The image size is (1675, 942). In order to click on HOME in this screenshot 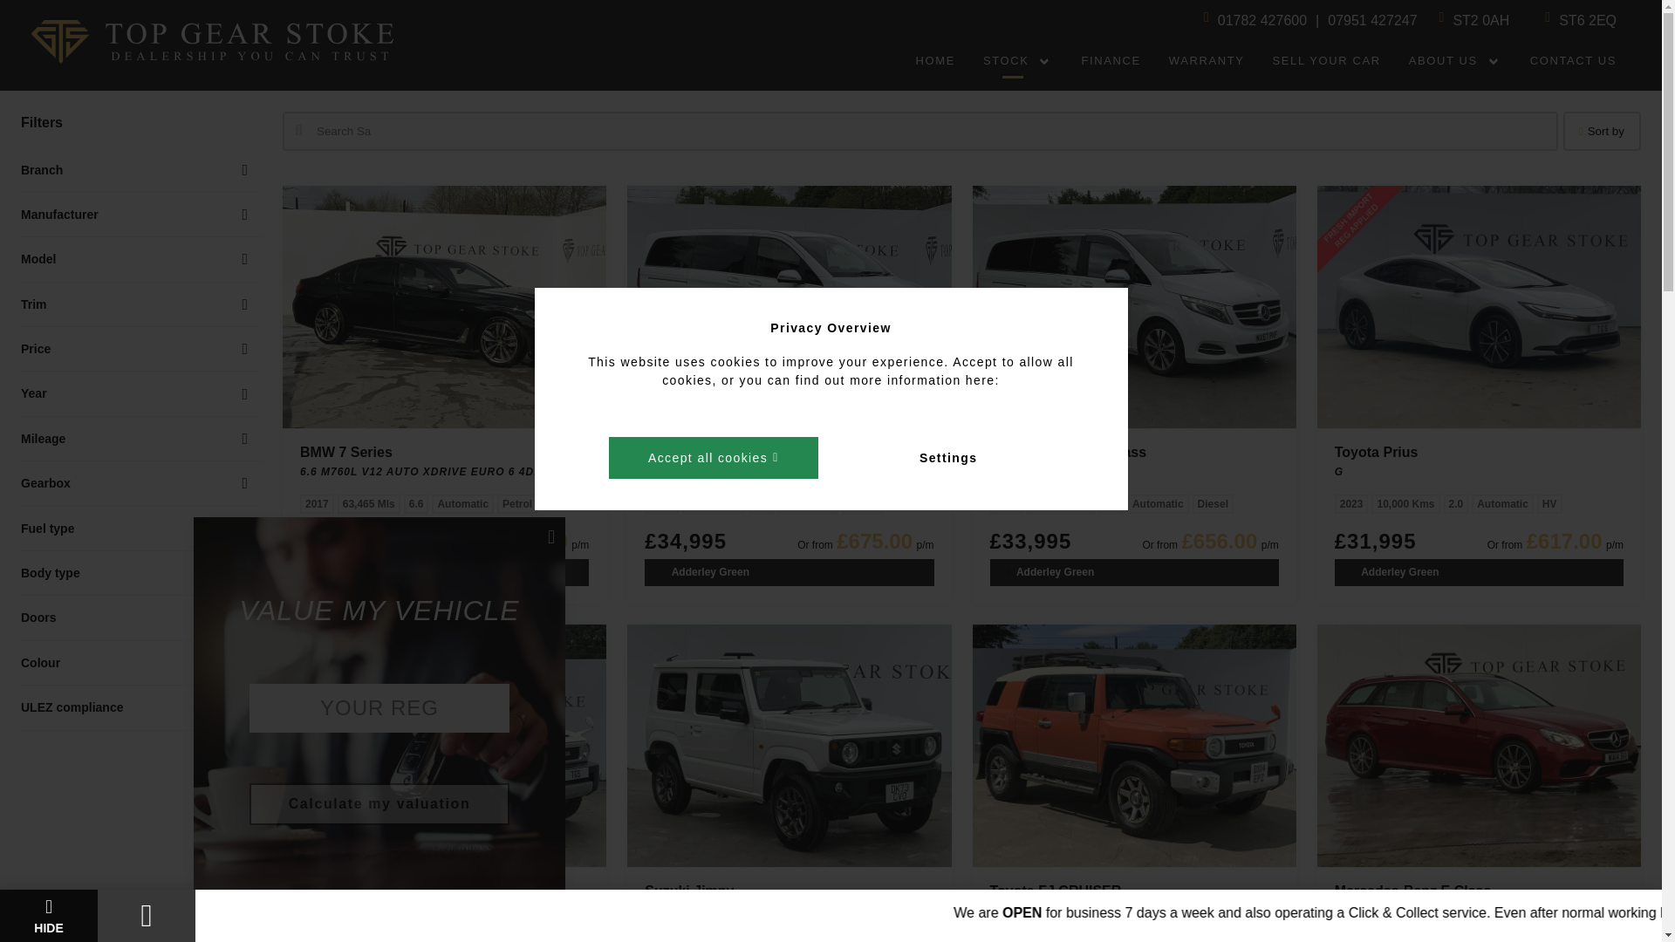, I will do `click(935, 61)`.